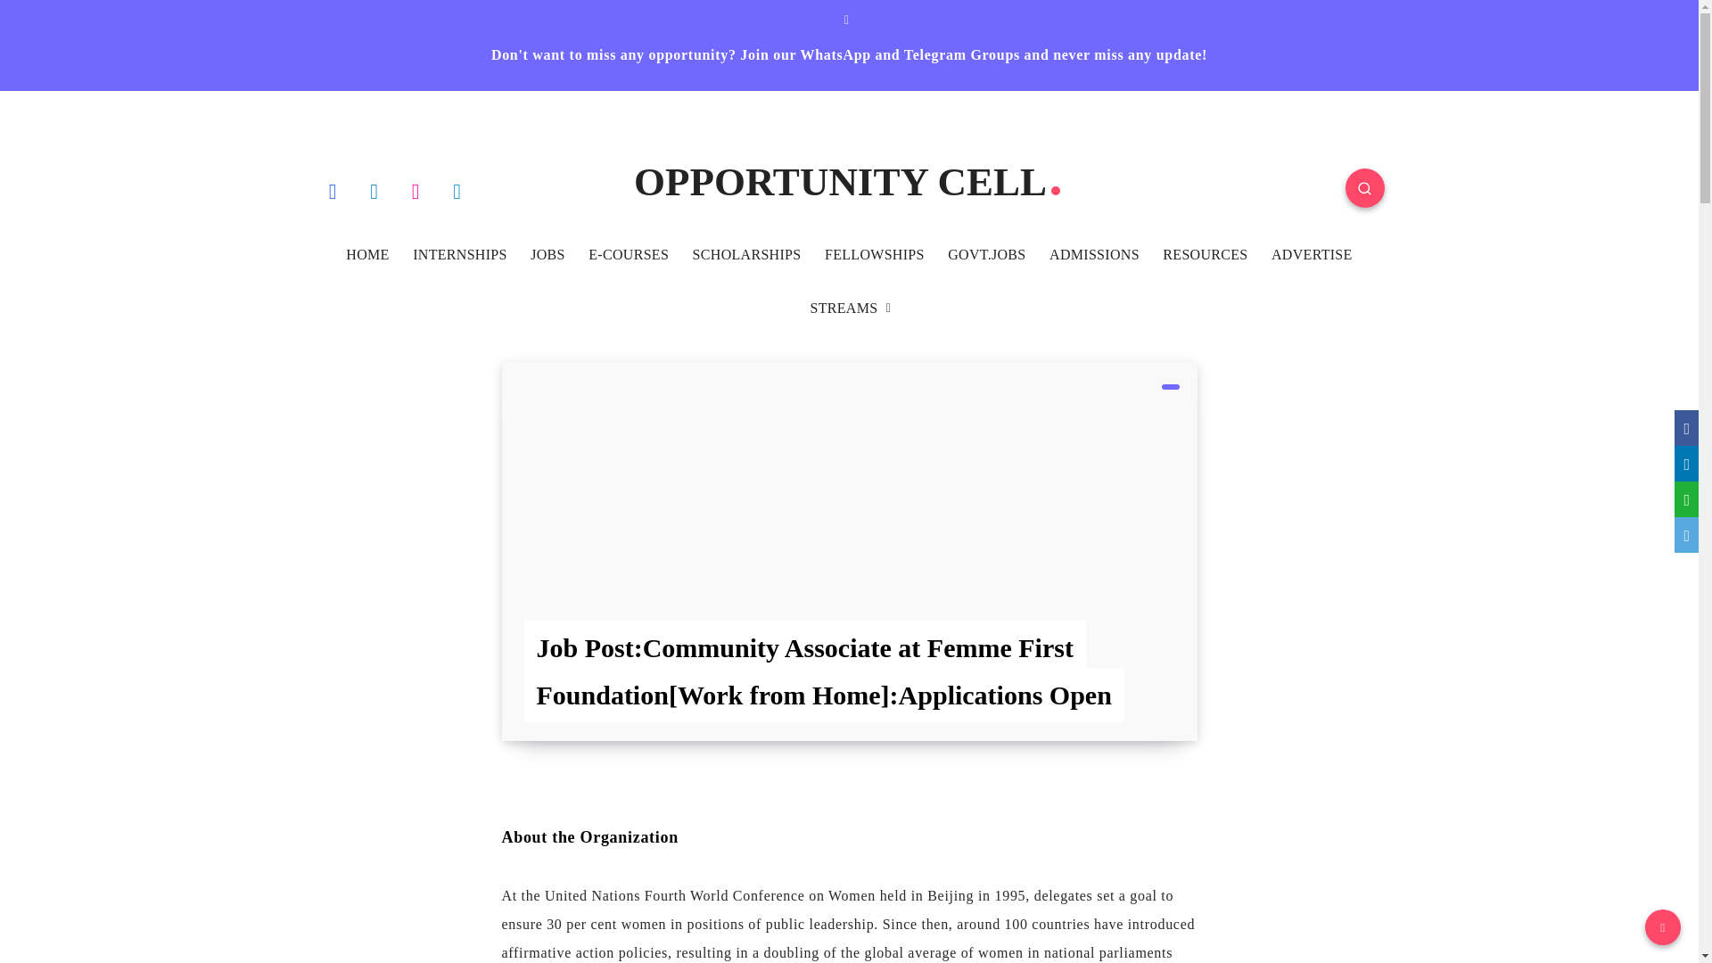 This screenshot has height=963, width=1712. Describe the element at coordinates (1205, 255) in the screenshot. I see `RESOURCES` at that location.